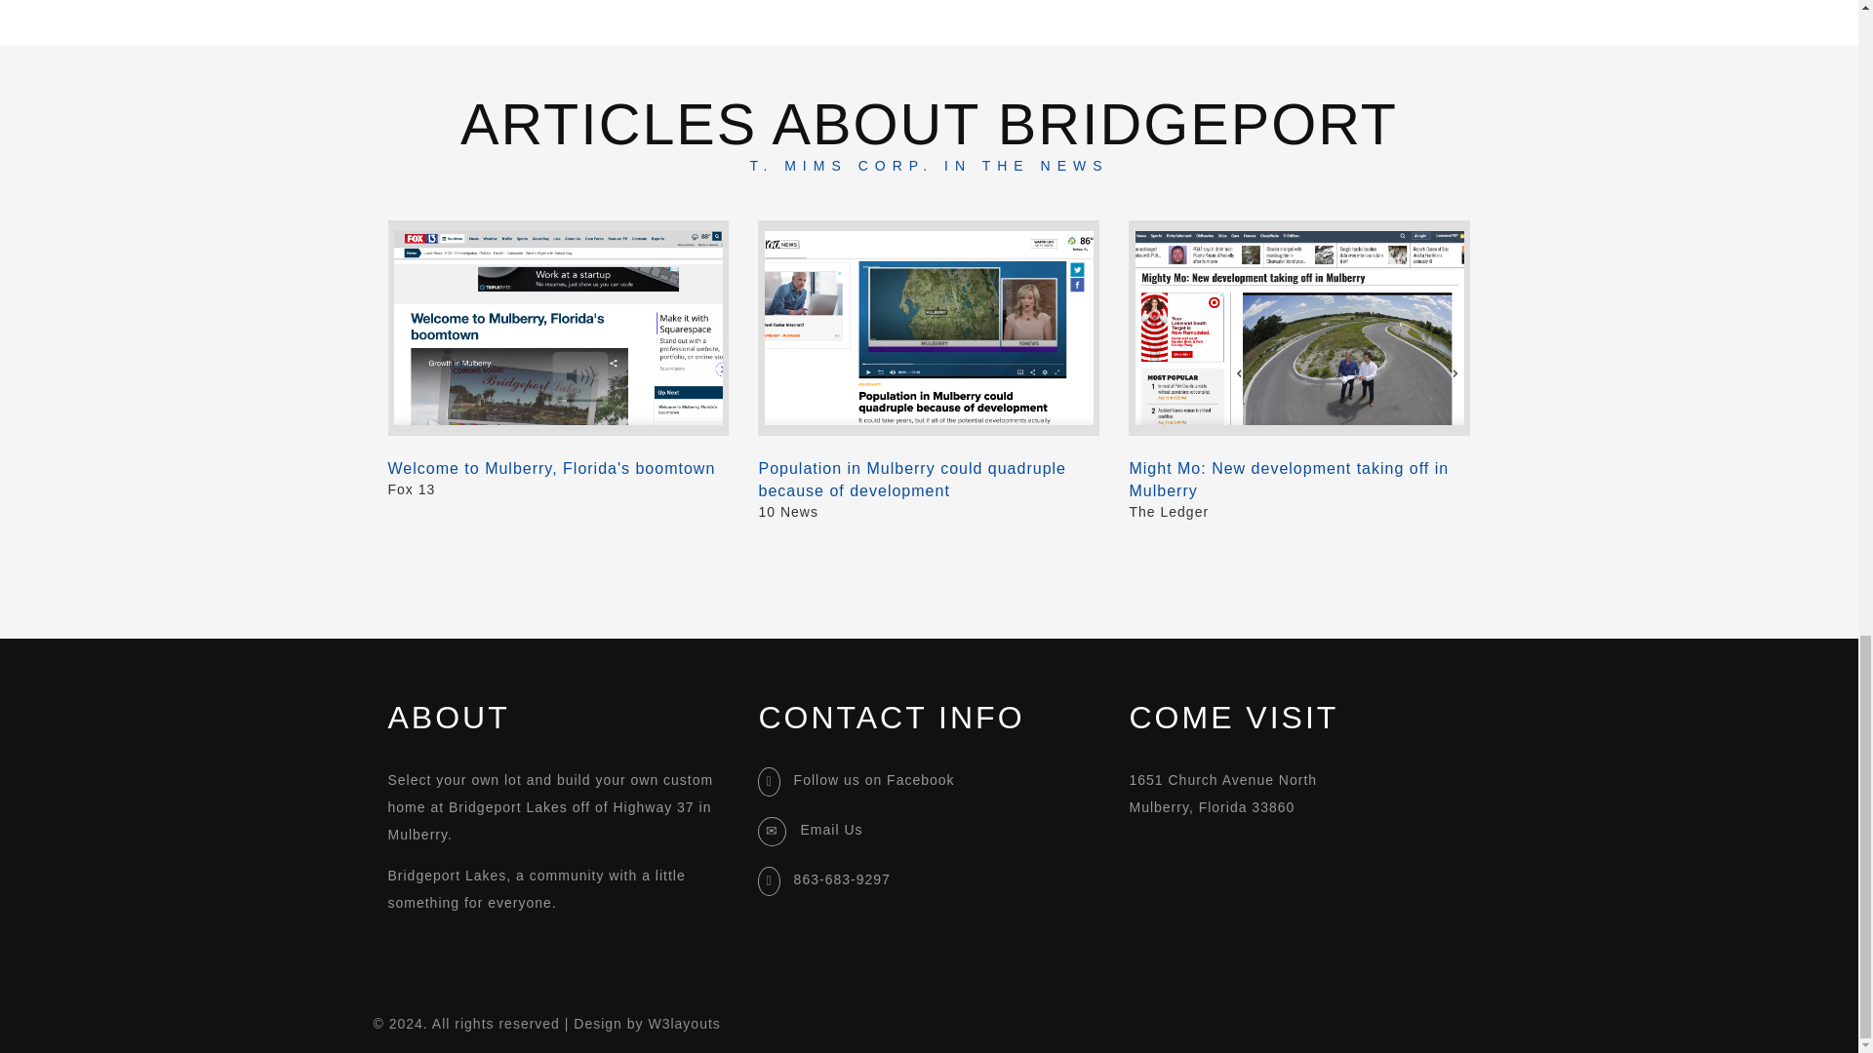  Describe the element at coordinates (843, 879) in the screenshot. I see `863-683-9297` at that location.